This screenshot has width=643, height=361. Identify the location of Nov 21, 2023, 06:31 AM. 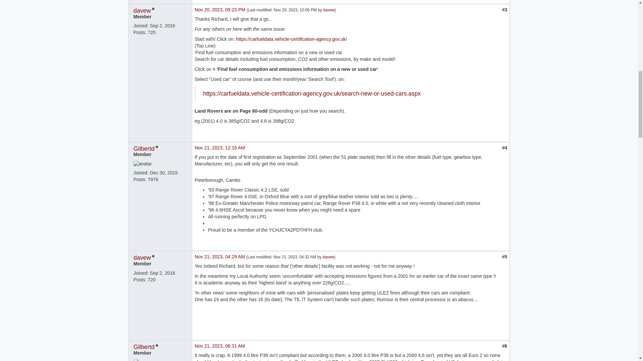
(220, 346).